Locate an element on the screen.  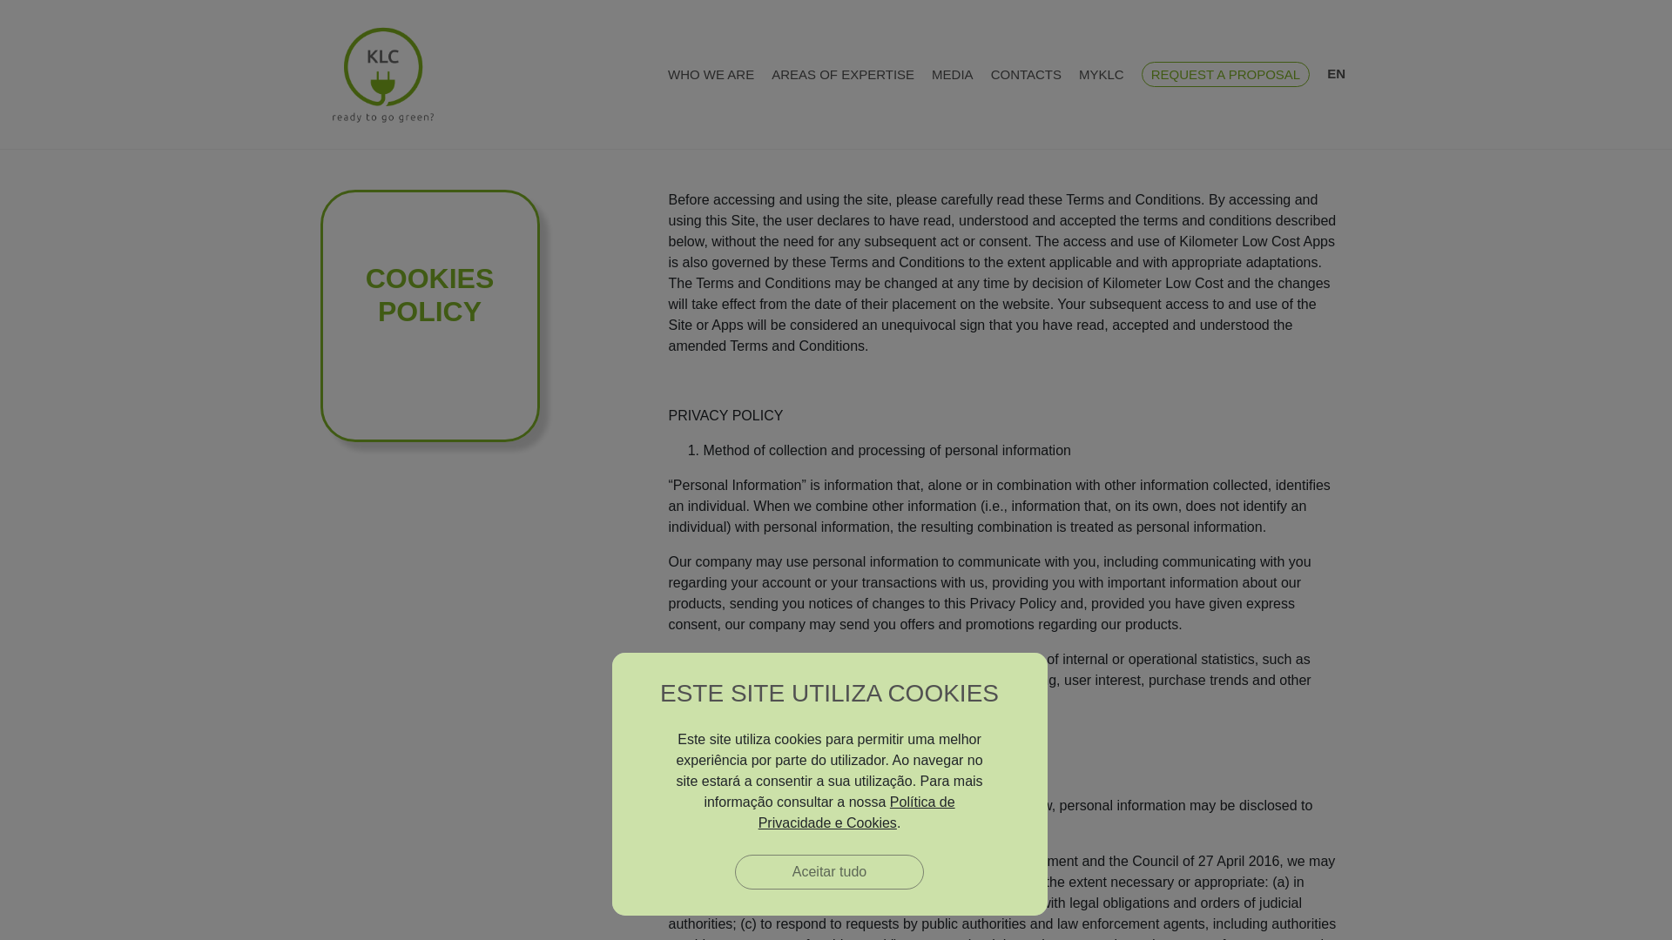
AREAS OF EXPERTISE is located at coordinates (843, 73).